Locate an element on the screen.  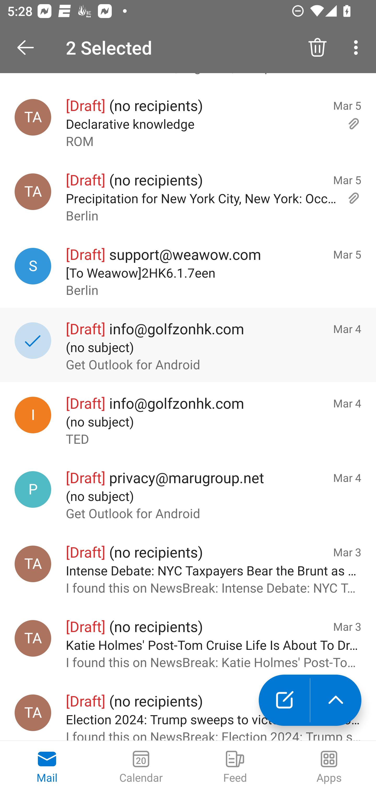
Open Navigation Drawer is located at coordinates (29, 48).